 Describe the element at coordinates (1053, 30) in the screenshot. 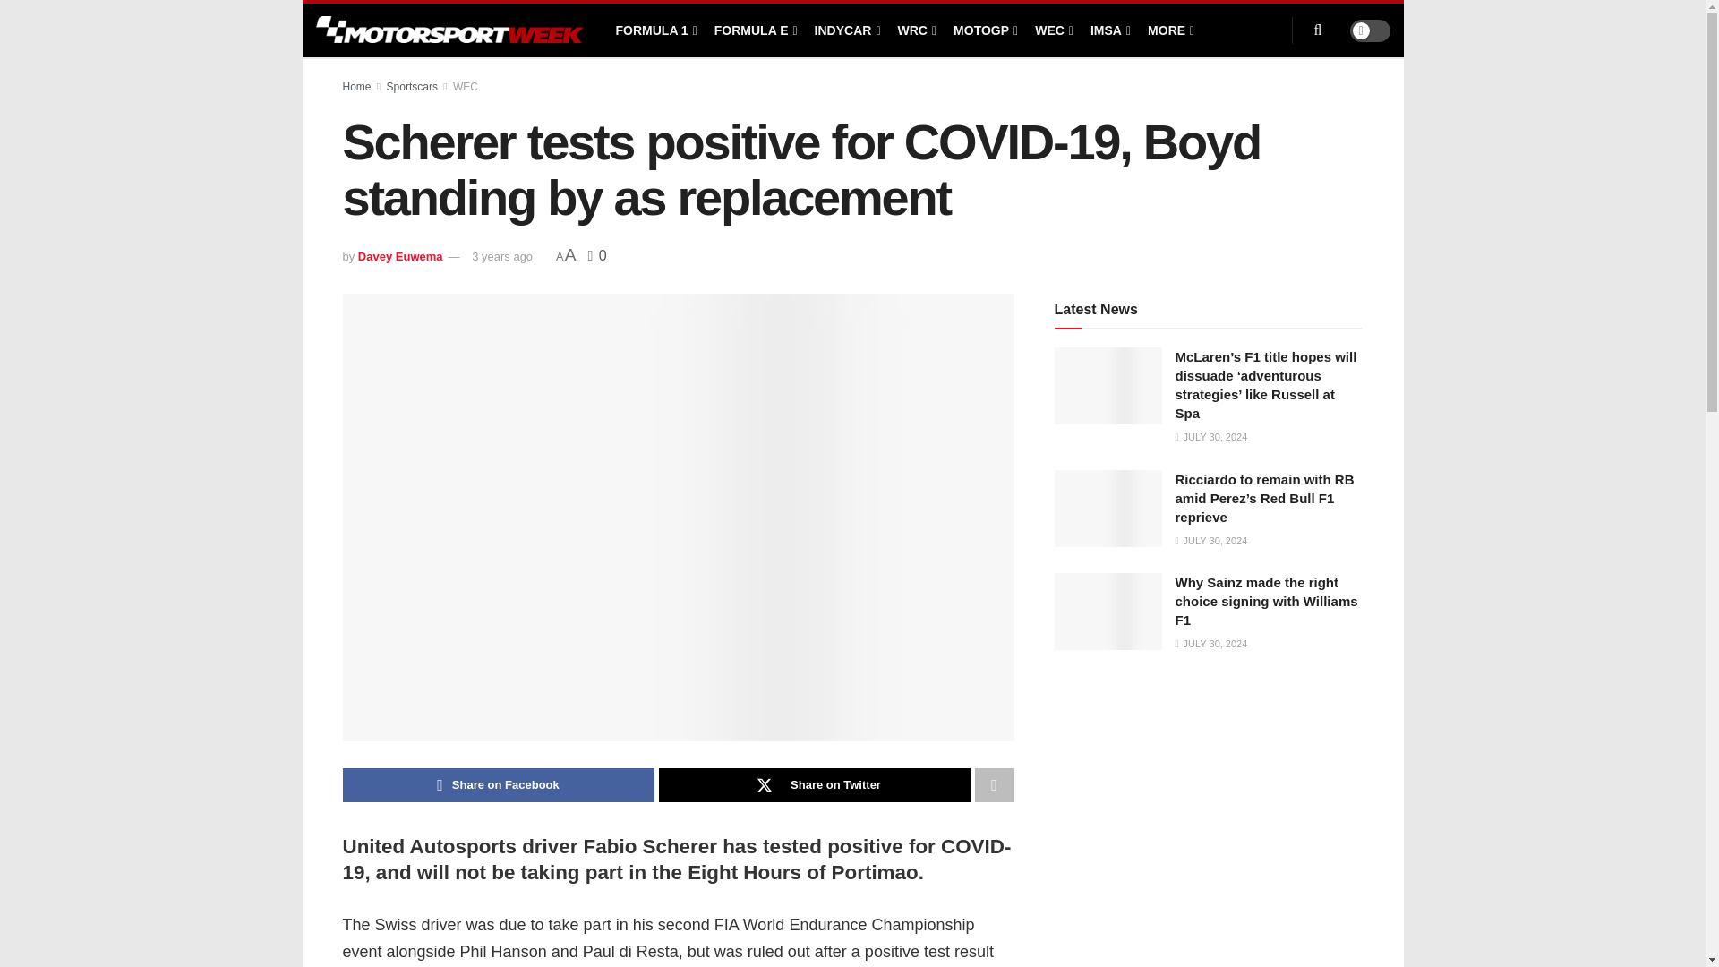

I see `WEC` at that location.